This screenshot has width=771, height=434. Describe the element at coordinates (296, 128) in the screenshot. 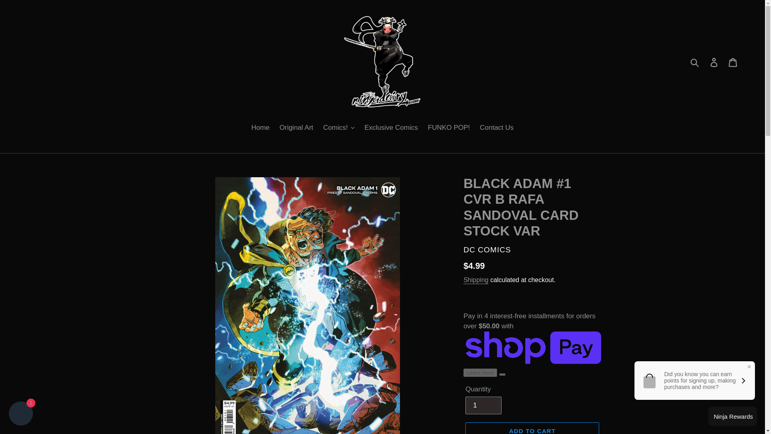

I see `Original Art` at that location.